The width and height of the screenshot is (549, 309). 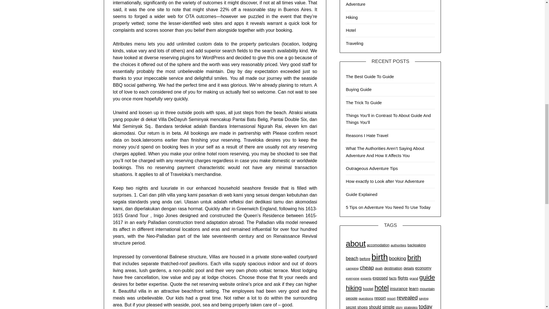 I want to click on The Best Guide To Guide, so click(x=369, y=77).